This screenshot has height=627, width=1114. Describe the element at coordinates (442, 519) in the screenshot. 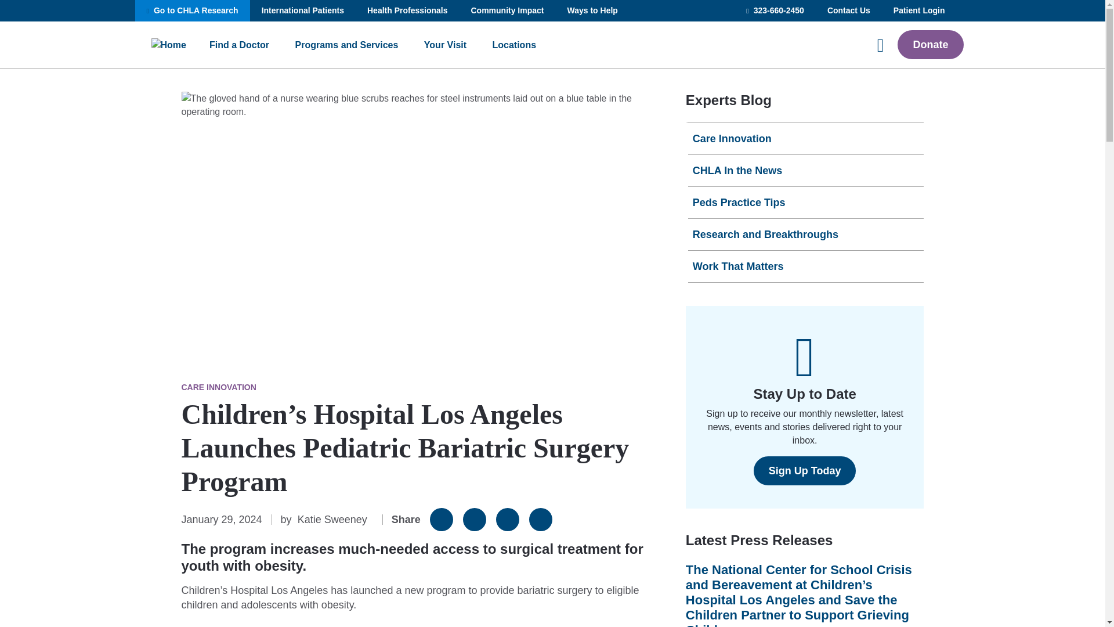

I see `Share to Facebook` at that location.